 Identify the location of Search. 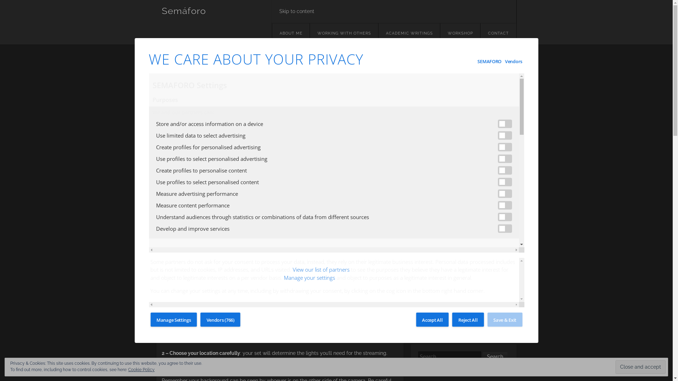
(495, 357).